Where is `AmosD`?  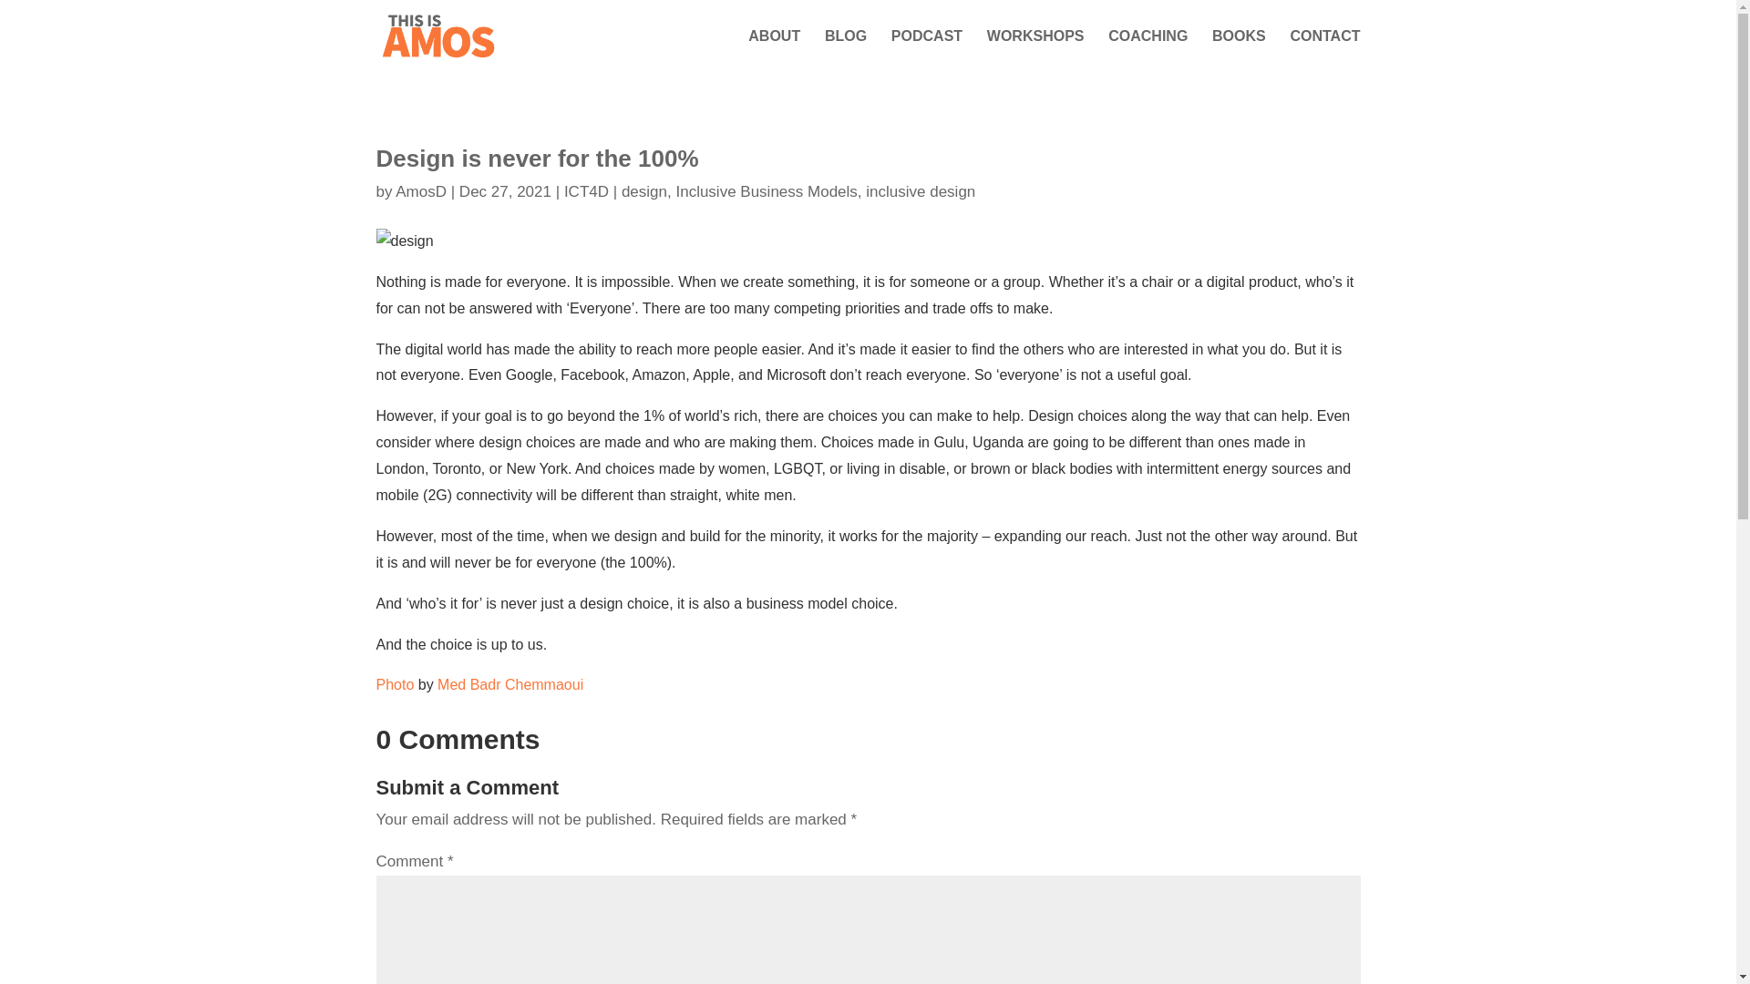 AmosD is located at coordinates (420, 191).